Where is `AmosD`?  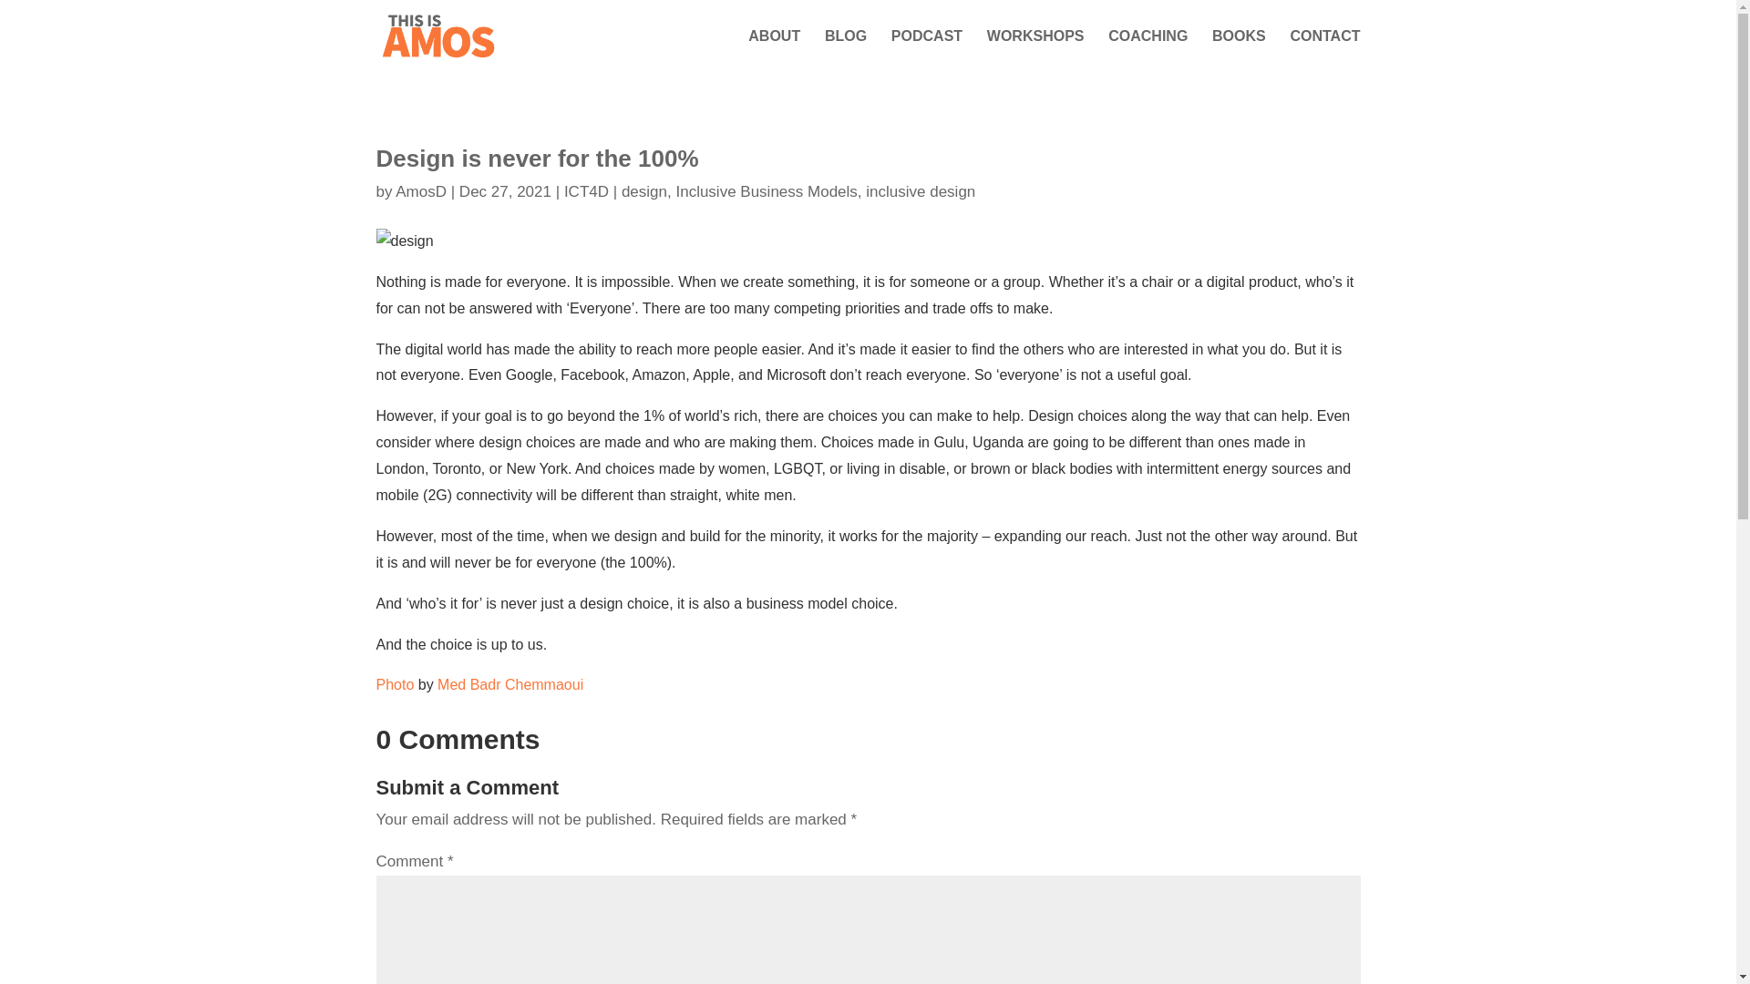 AmosD is located at coordinates (420, 191).